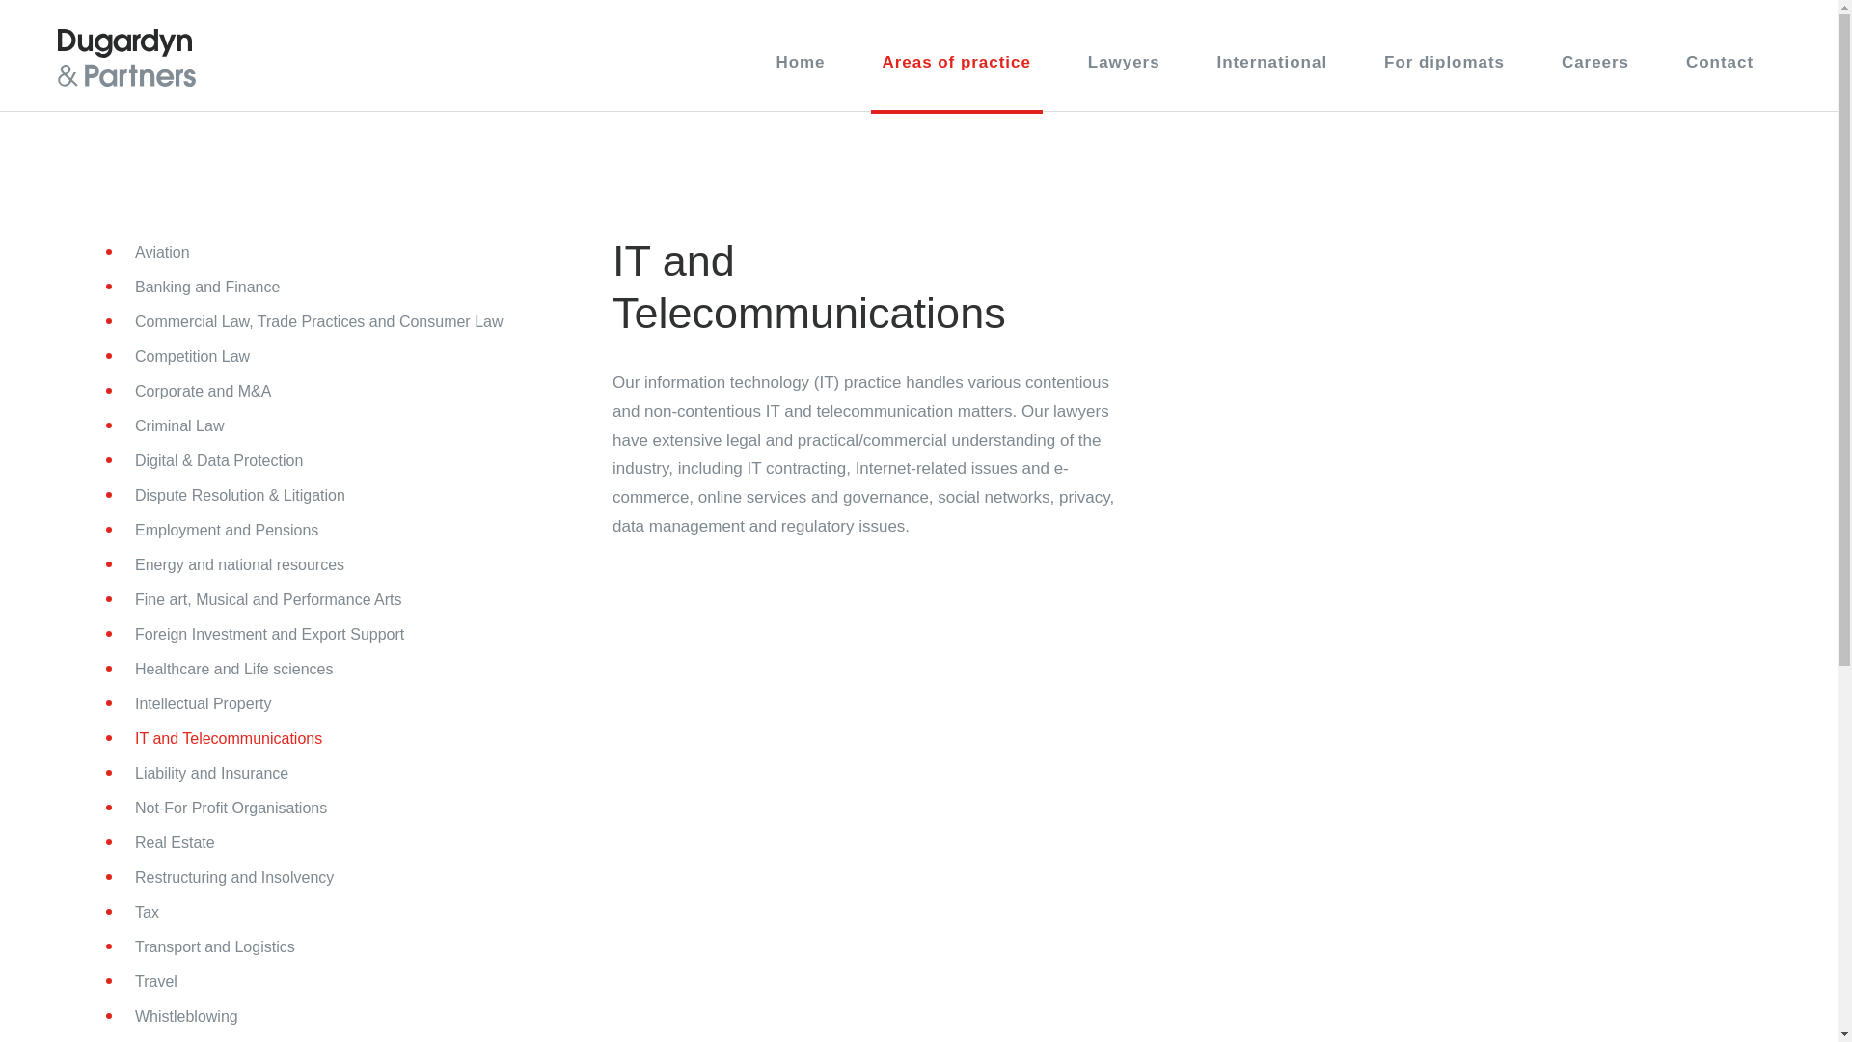 This screenshot has width=1852, height=1042. I want to click on Home, so click(801, 69).